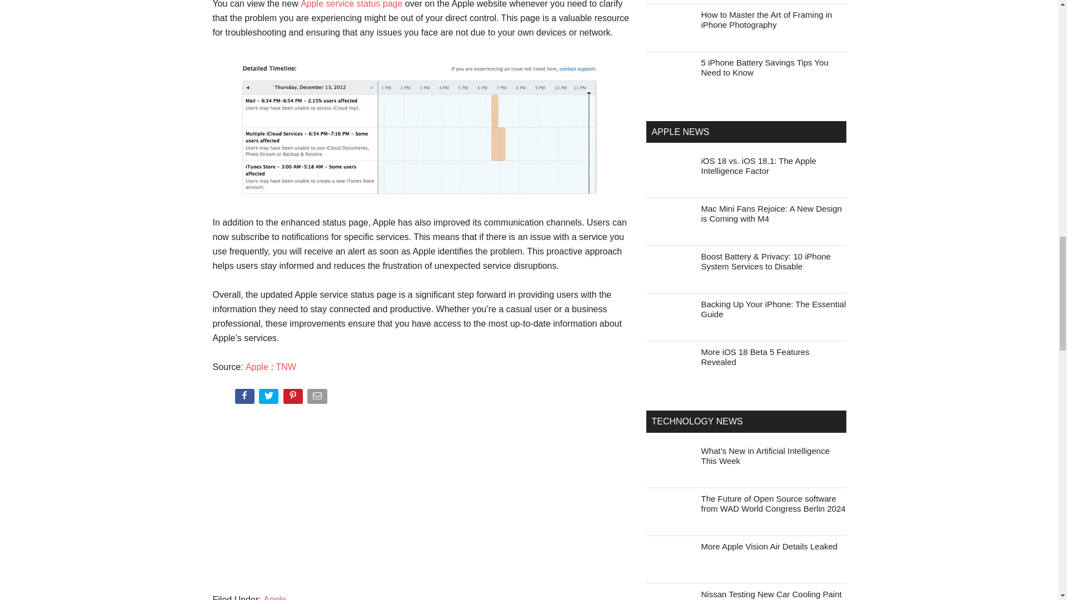 The width and height of the screenshot is (1067, 600). I want to click on Share on Facebook, so click(245, 398).